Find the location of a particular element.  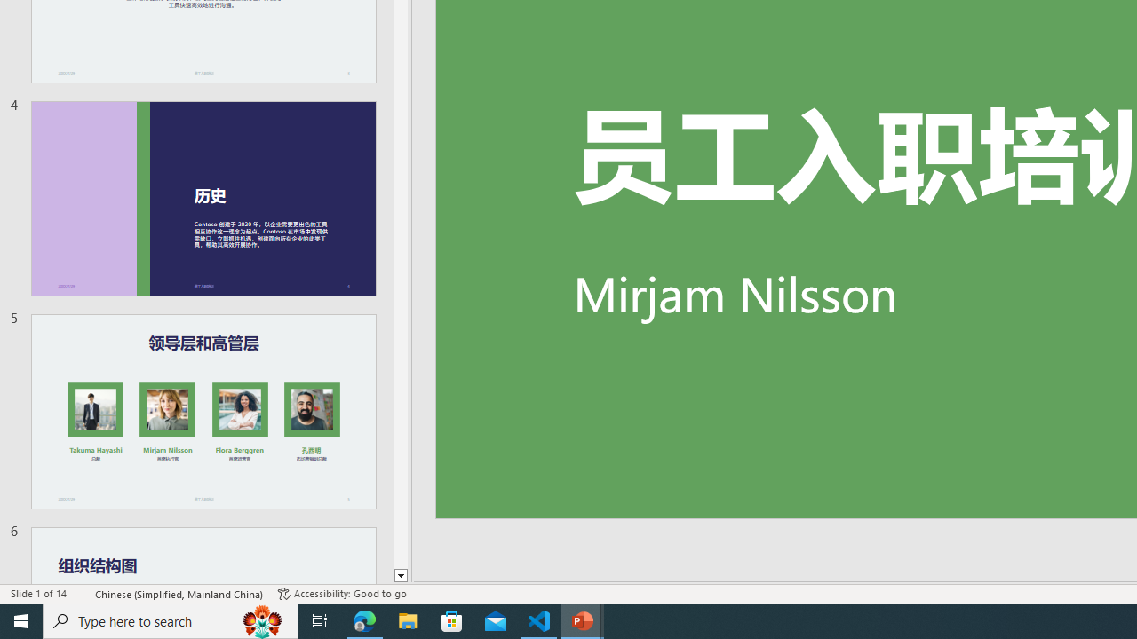

Spell Check  is located at coordinates (82, 593).